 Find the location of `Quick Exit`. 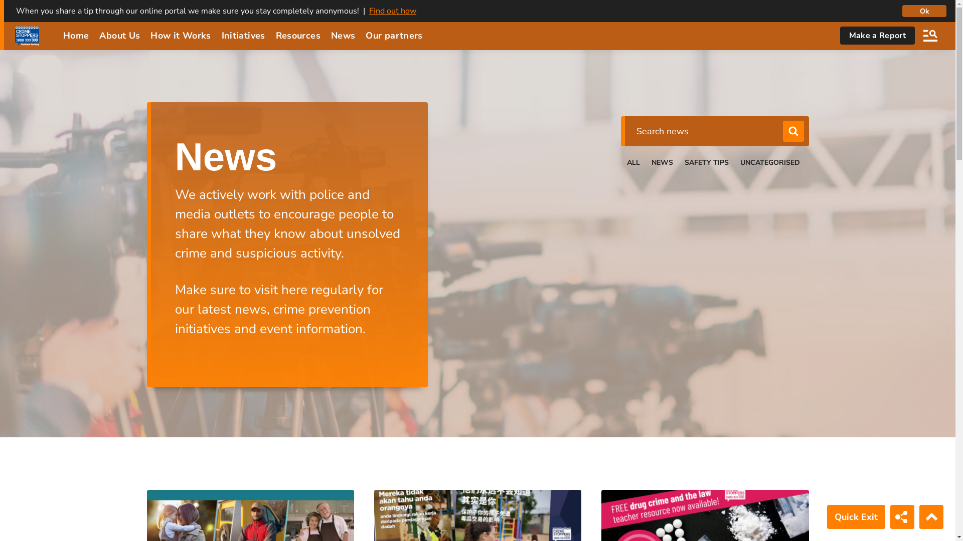

Quick Exit is located at coordinates (856, 517).